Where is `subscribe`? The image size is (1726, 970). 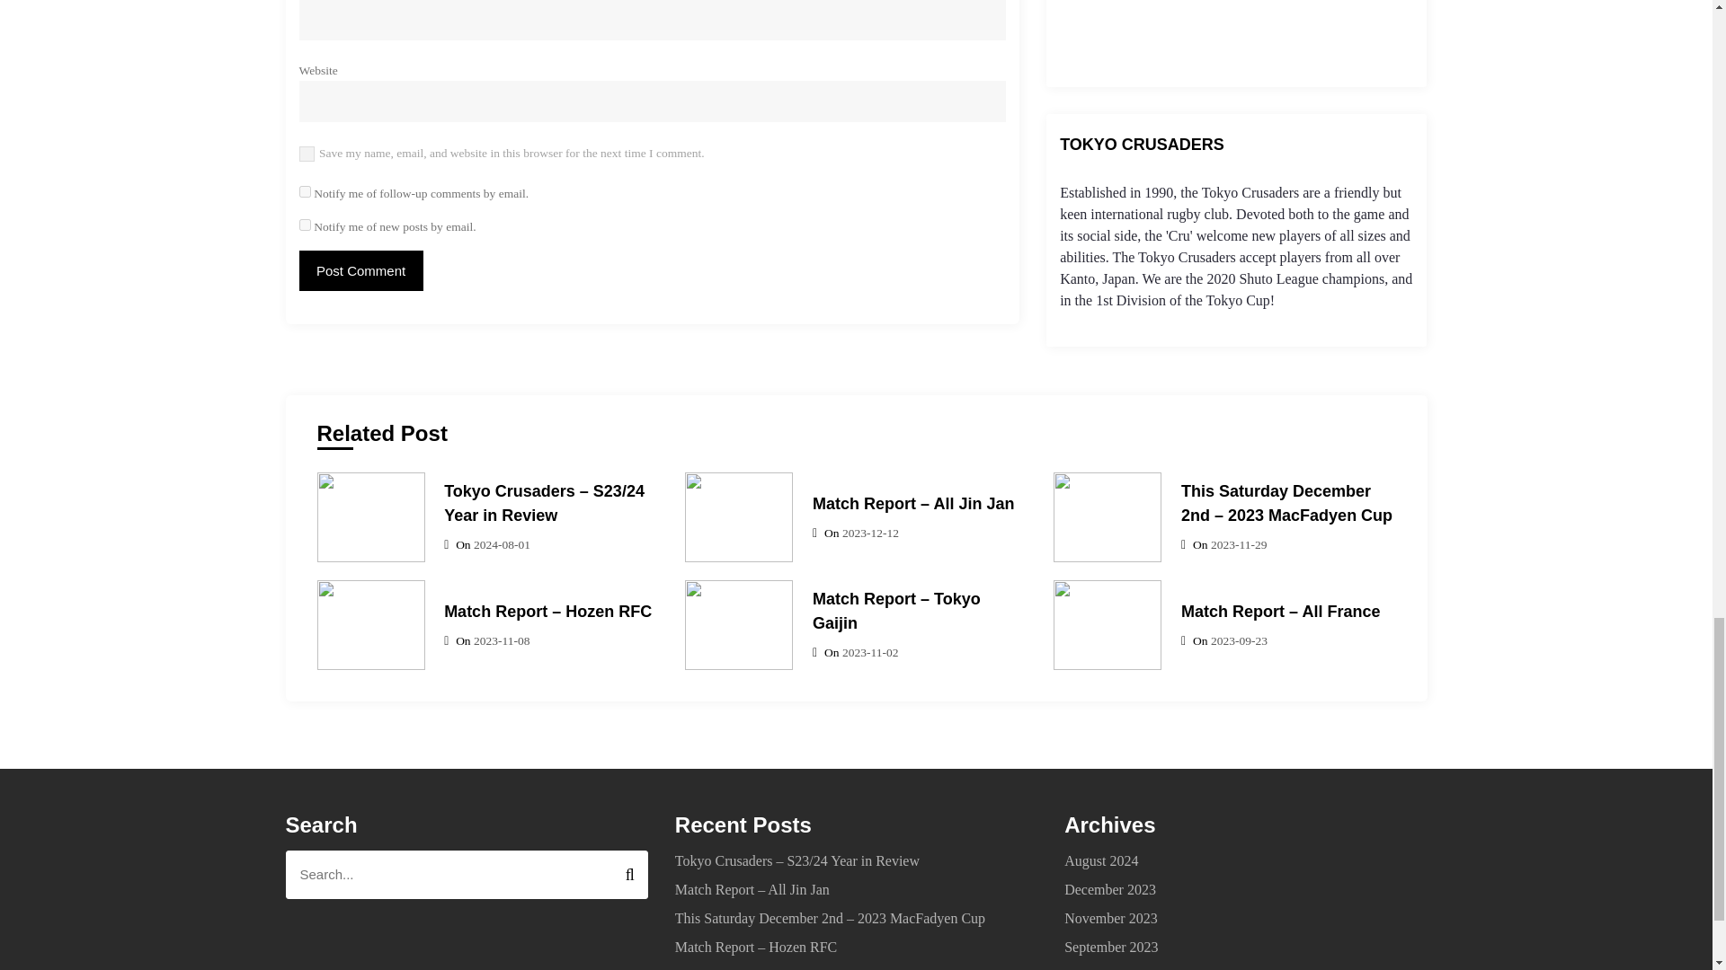
subscribe is located at coordinates (304, 225).